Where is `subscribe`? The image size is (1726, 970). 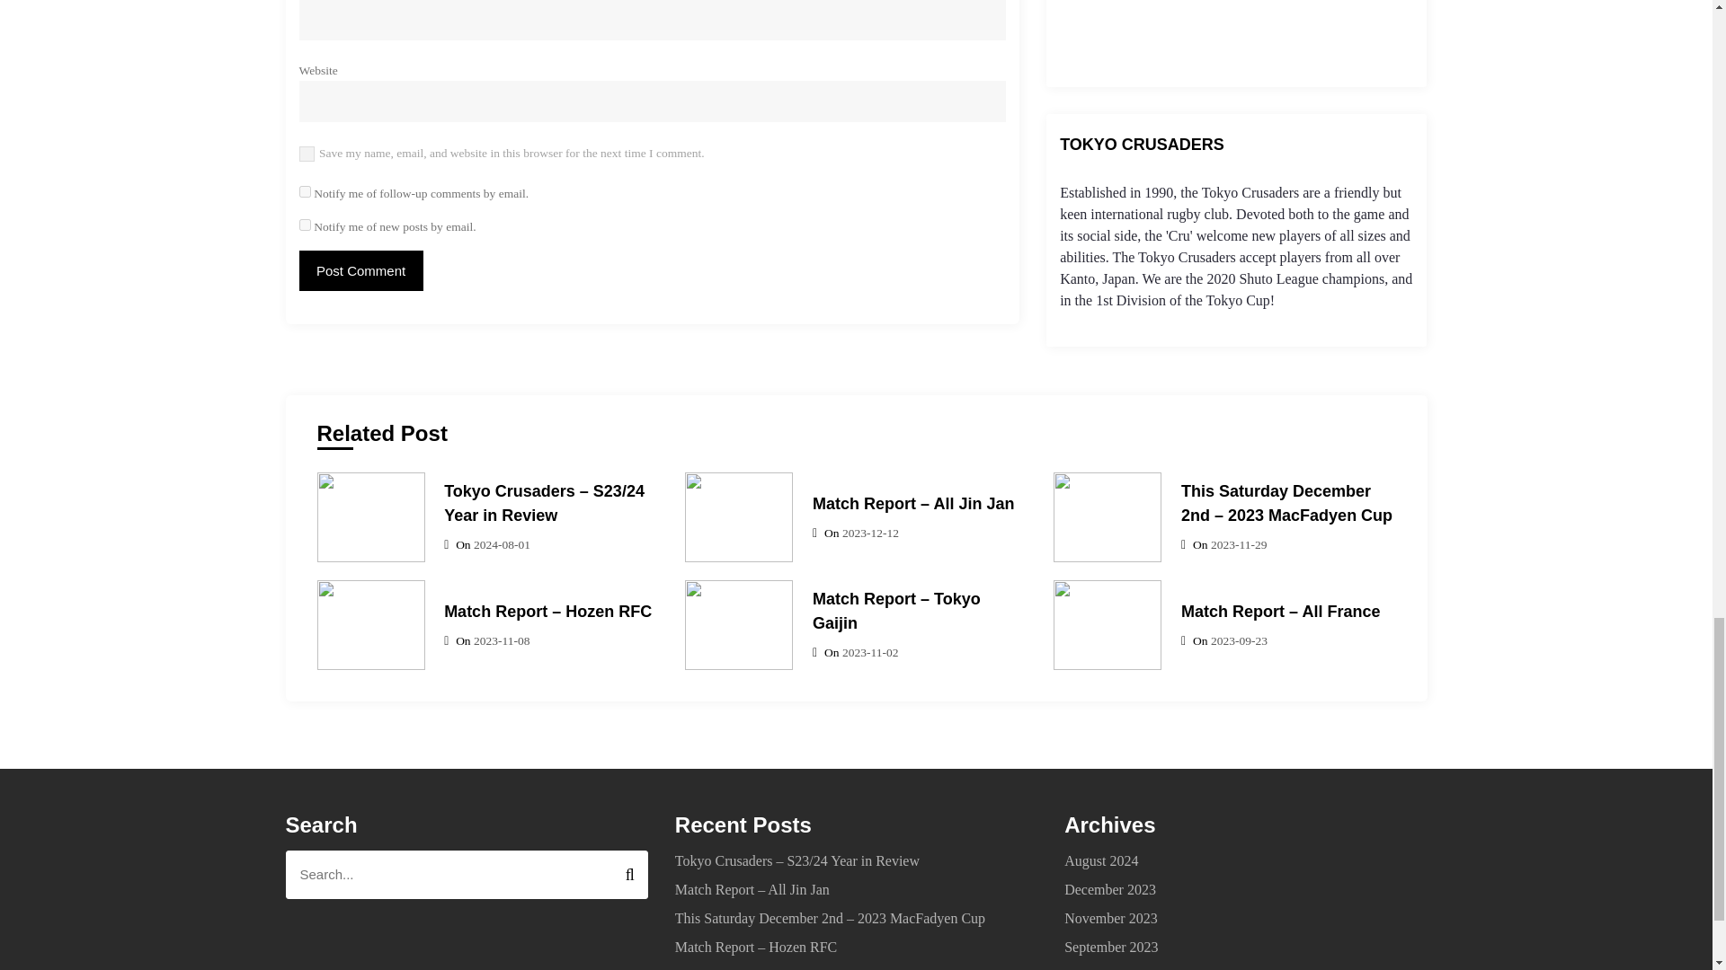
subscribe is located at coordinates (304, 225).